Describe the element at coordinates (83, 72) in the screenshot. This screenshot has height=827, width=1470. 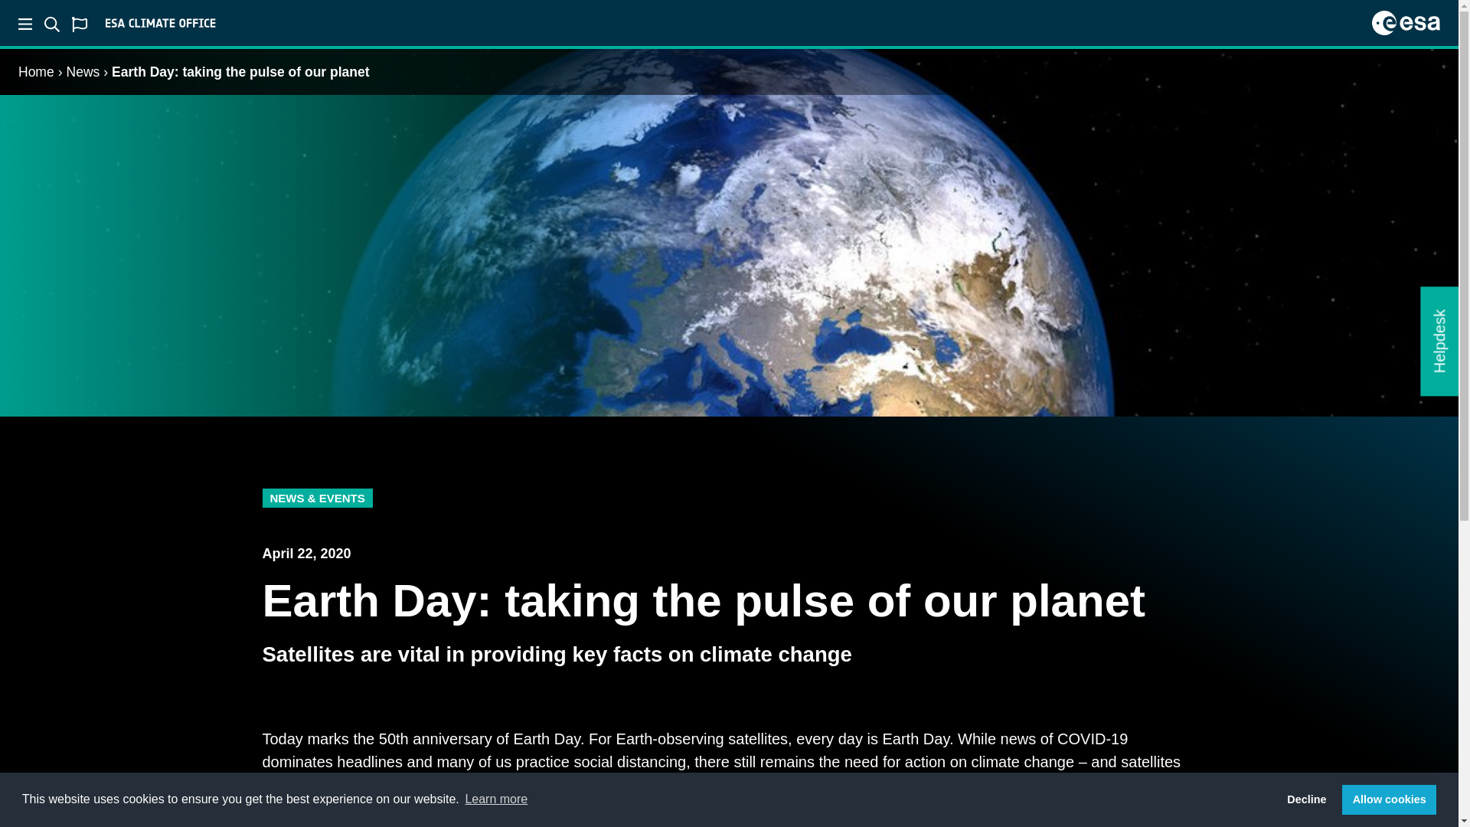
I see `News` at that location.